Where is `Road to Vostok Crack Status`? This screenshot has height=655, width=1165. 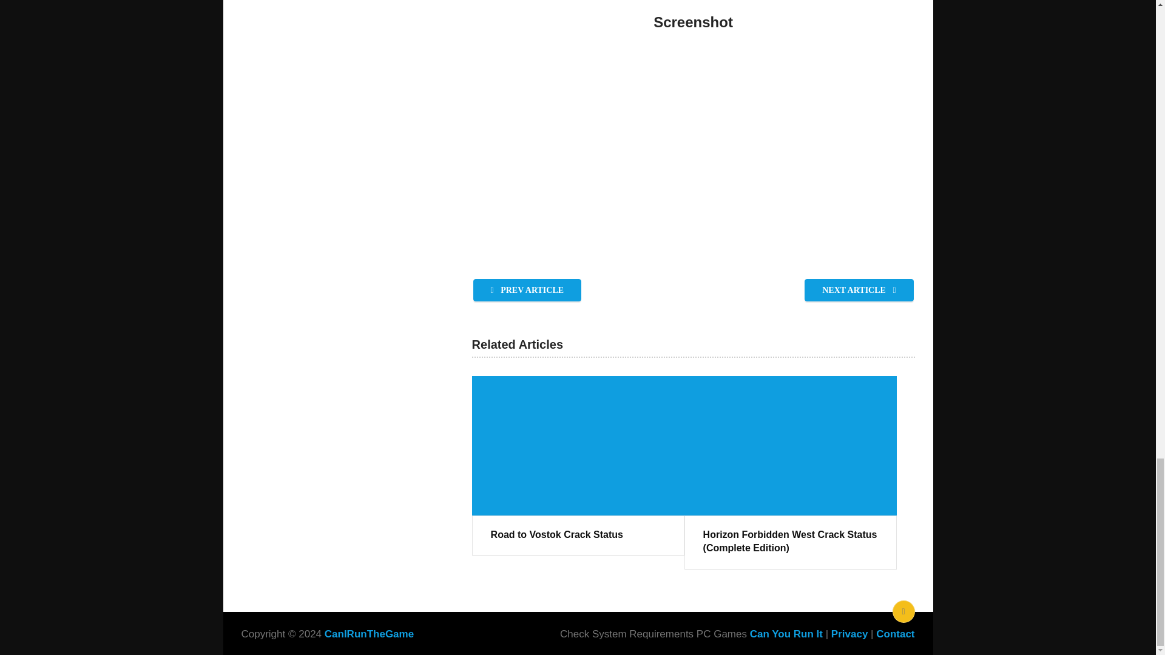 Road to Vostok Crack Status is located at coordinates (578, 535).